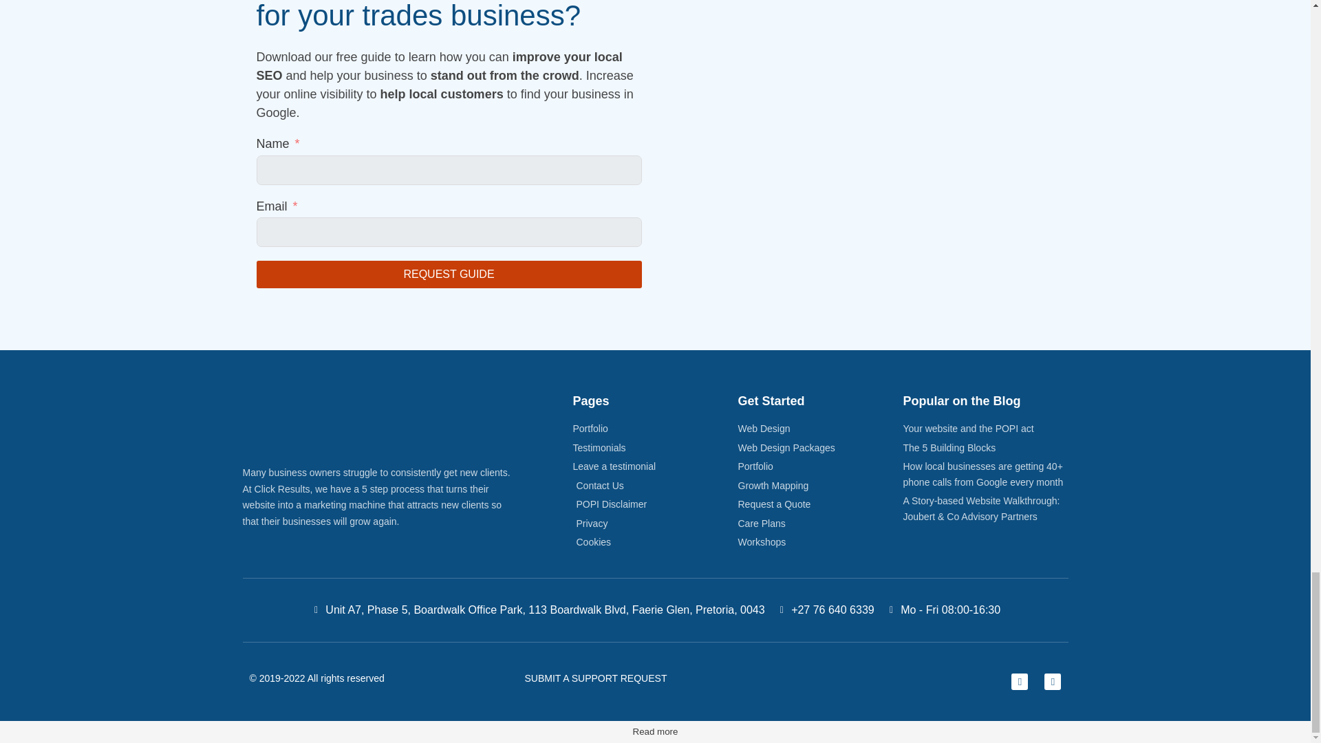 This screenshot has height=743, width=1321. Describe the element at coordinates (654, 505) in the screenshot. I see `POPI Disclaimer` at that location.